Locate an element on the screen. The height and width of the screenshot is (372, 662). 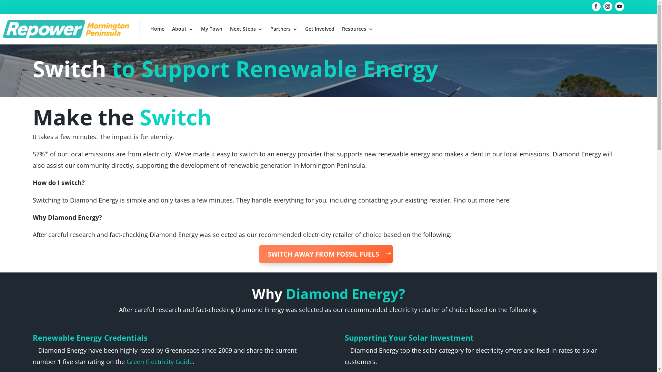
Home is located at coordinates (157, 29).